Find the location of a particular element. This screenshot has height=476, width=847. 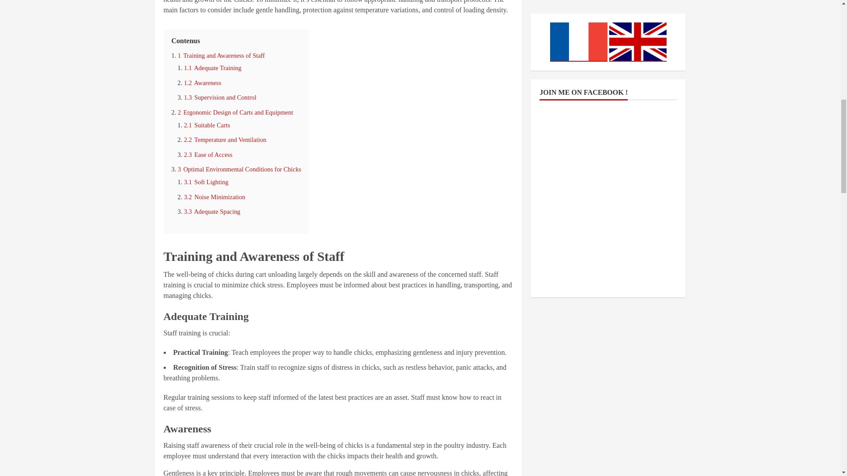

3 Optimal Environmental Conditions for Chicks is located at coordinates (240, 169).